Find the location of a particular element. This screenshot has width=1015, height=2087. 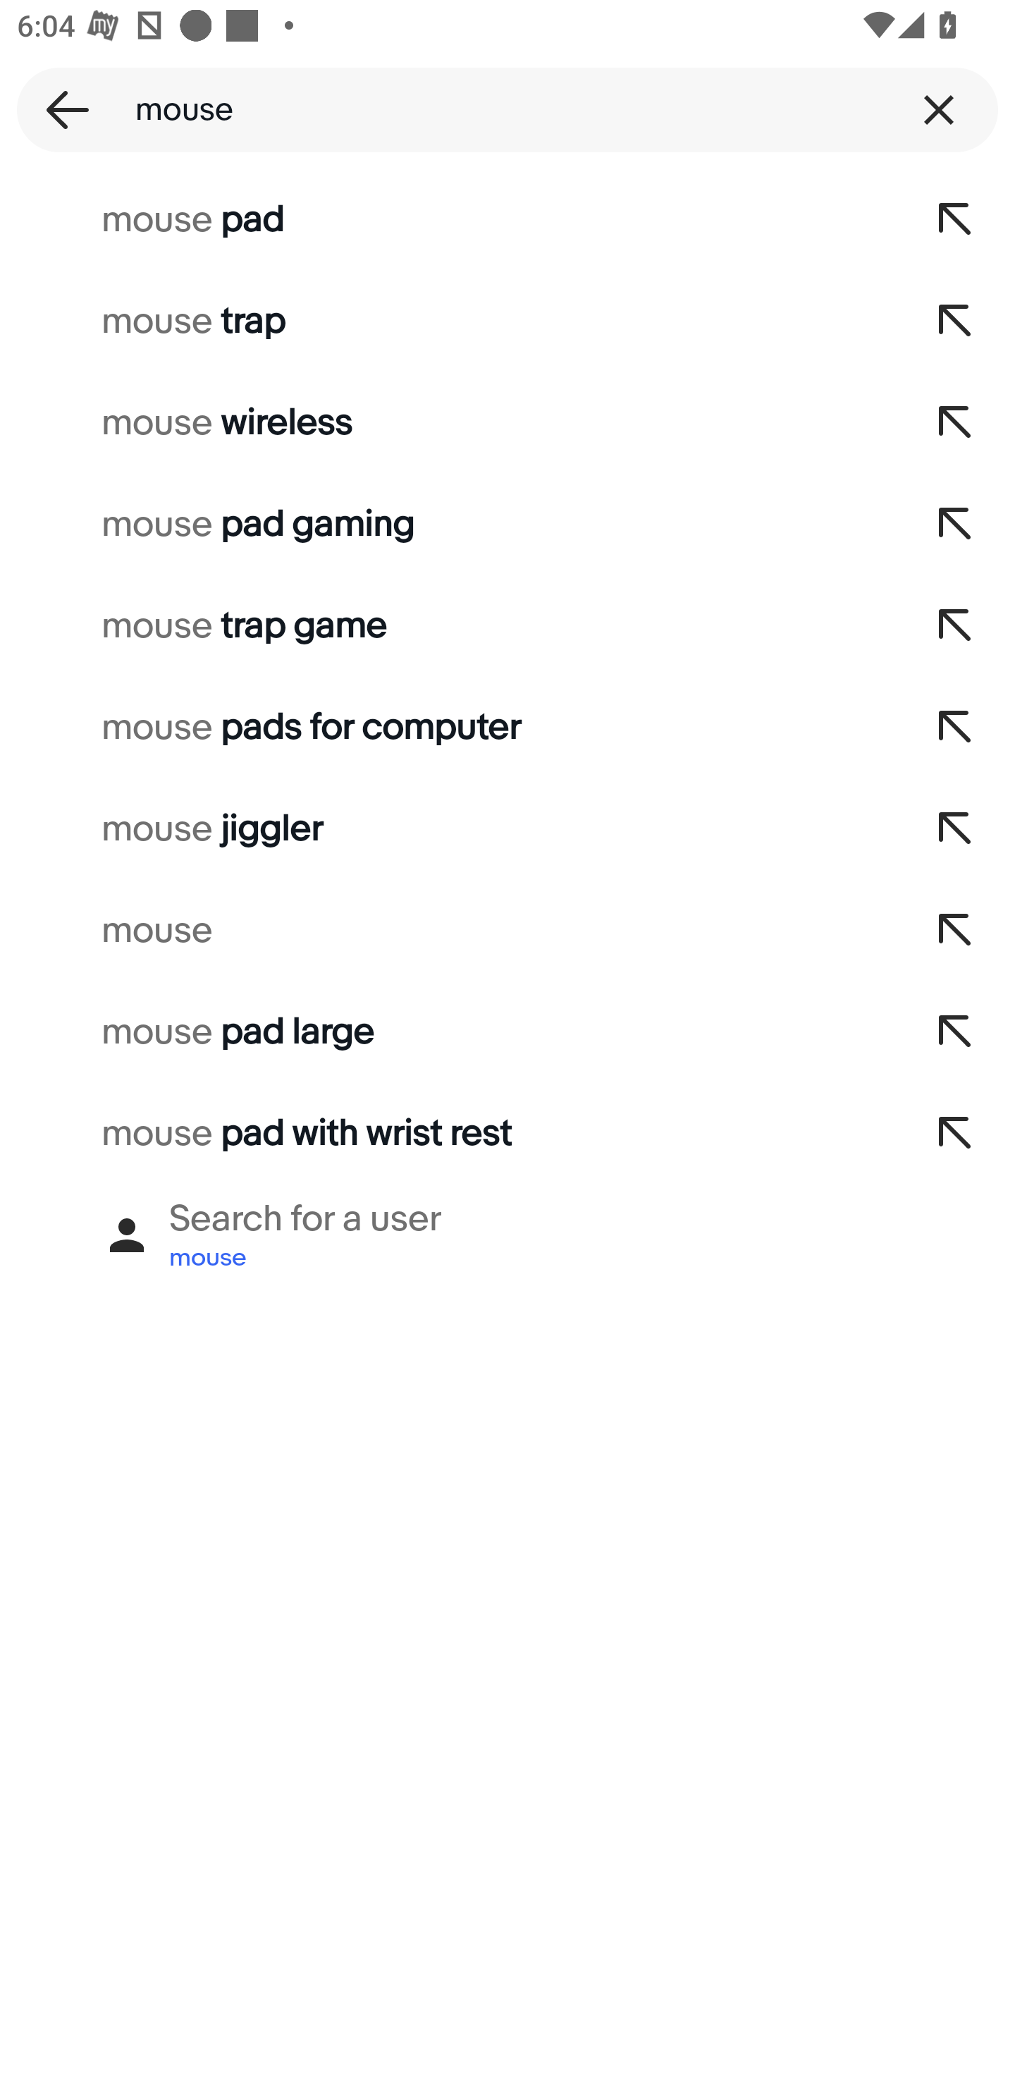

Back is located at coordinates (59, 109).